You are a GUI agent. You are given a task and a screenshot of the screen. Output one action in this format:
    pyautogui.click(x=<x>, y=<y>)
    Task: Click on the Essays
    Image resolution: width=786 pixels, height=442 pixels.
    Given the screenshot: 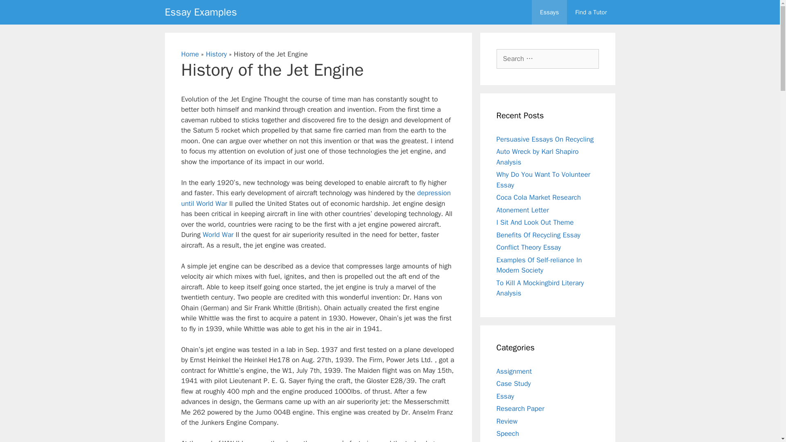 What is the action you would take?
    pyautogui.click(x=549, y=12)
    